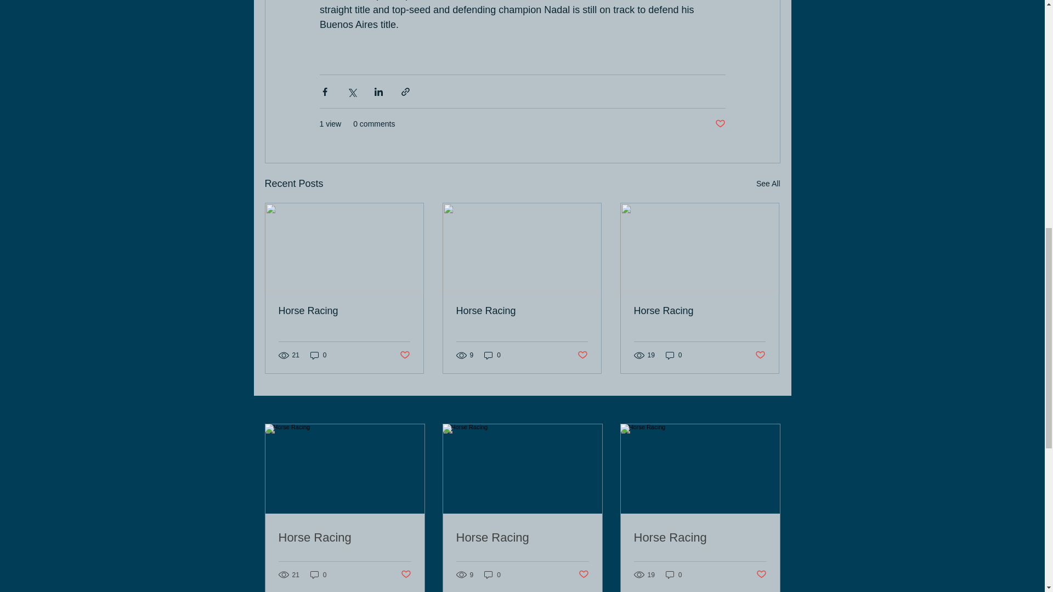 The width and height of the screenshot is (1053, 592). What do you see at coordinates (492, 355) in the screenshot?
I see `0` at bounding box center [492, 355].